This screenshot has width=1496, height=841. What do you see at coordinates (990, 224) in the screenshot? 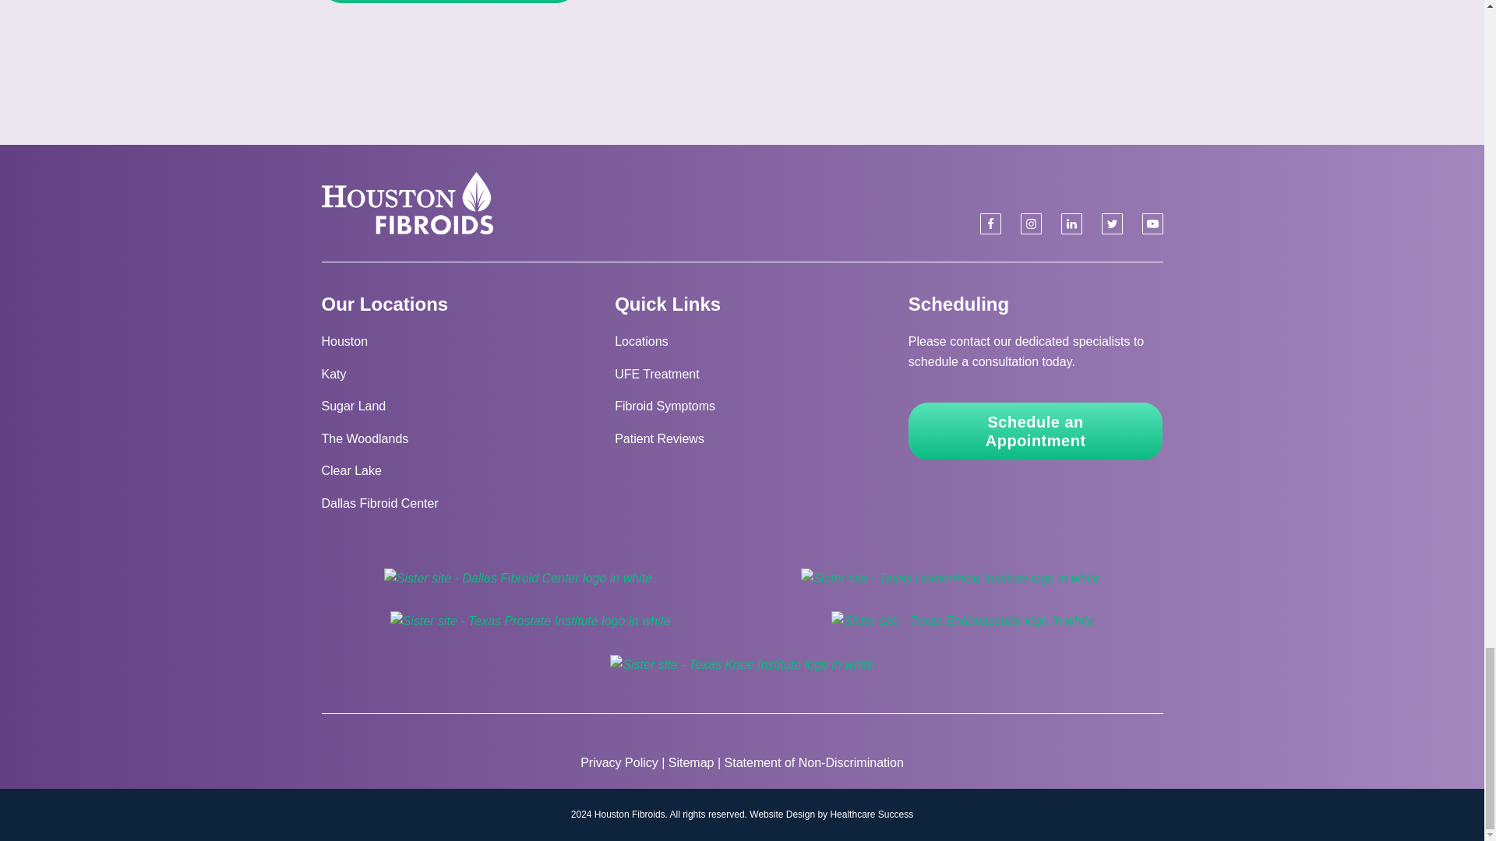
I see `Visit our Facebook page` at bounding box center [990, 224].